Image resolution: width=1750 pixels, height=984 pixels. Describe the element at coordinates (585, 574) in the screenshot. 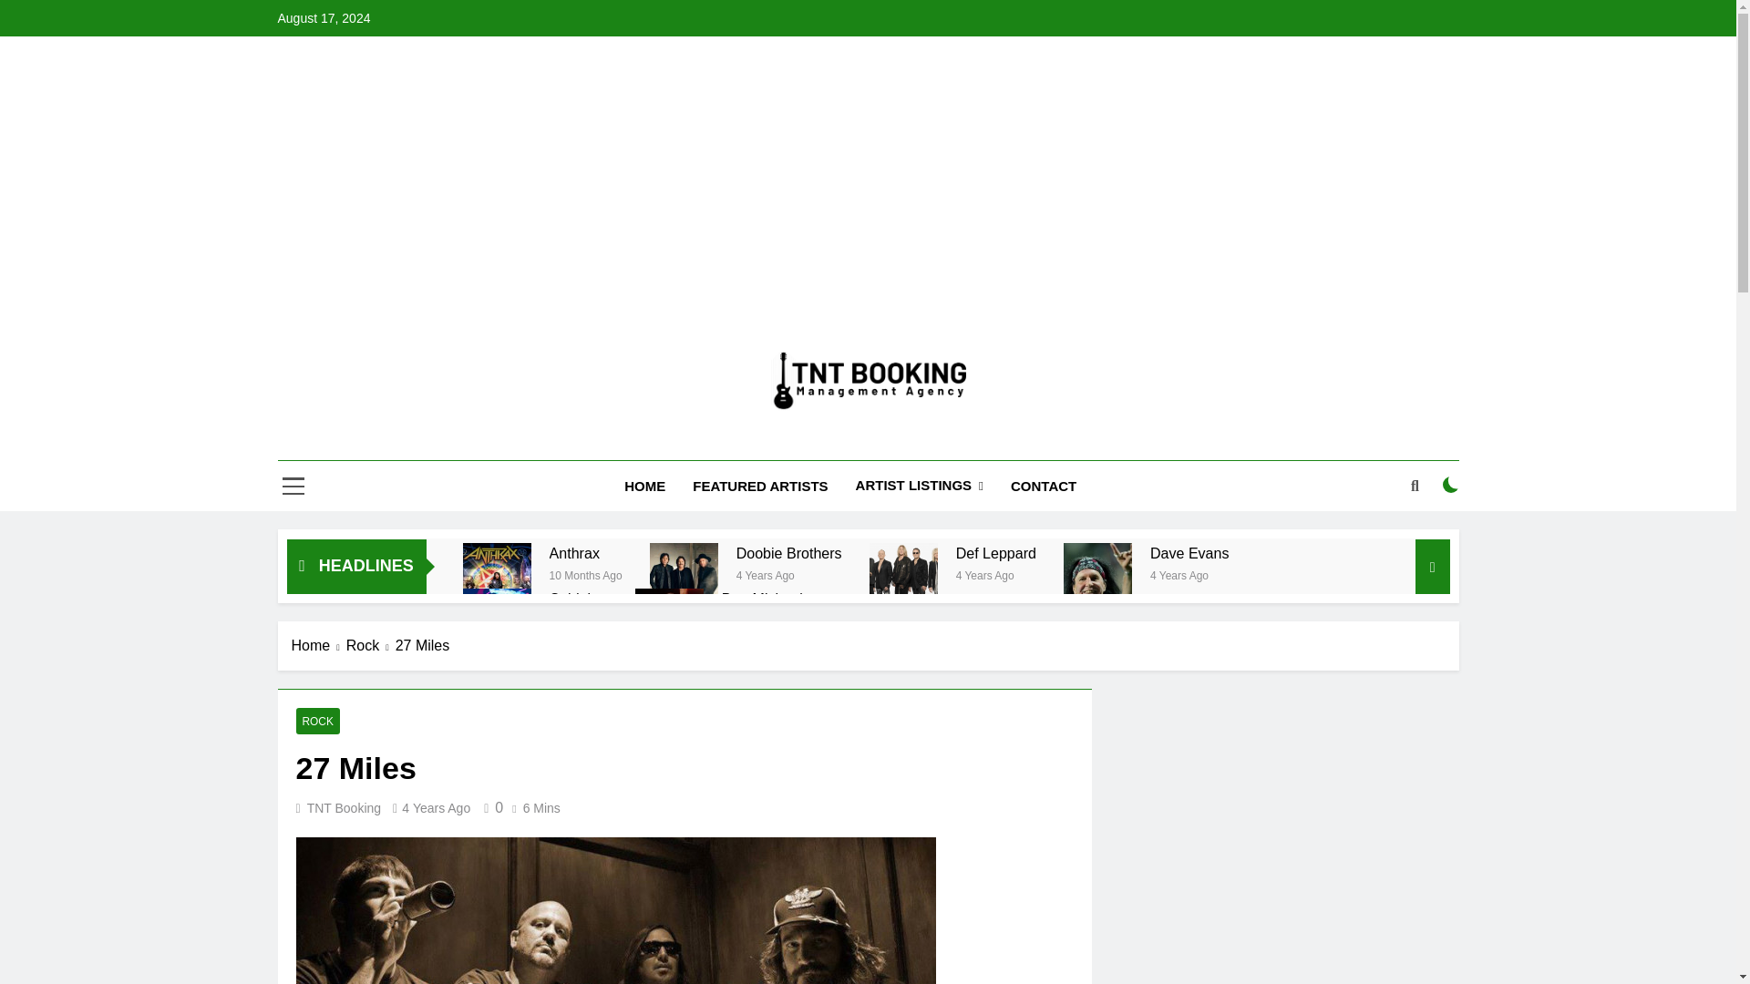

I see `10 Months Ago` at that location.